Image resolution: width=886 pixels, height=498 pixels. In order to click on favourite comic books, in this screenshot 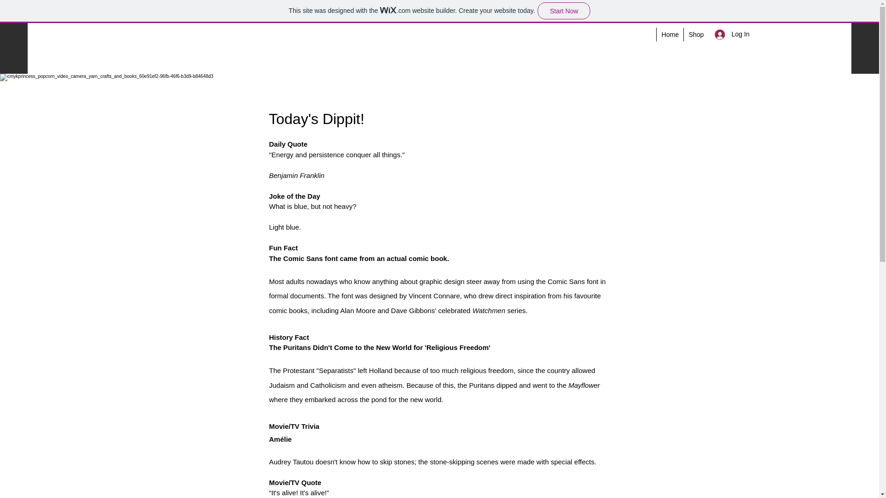, I will do `click(435, 302)`.